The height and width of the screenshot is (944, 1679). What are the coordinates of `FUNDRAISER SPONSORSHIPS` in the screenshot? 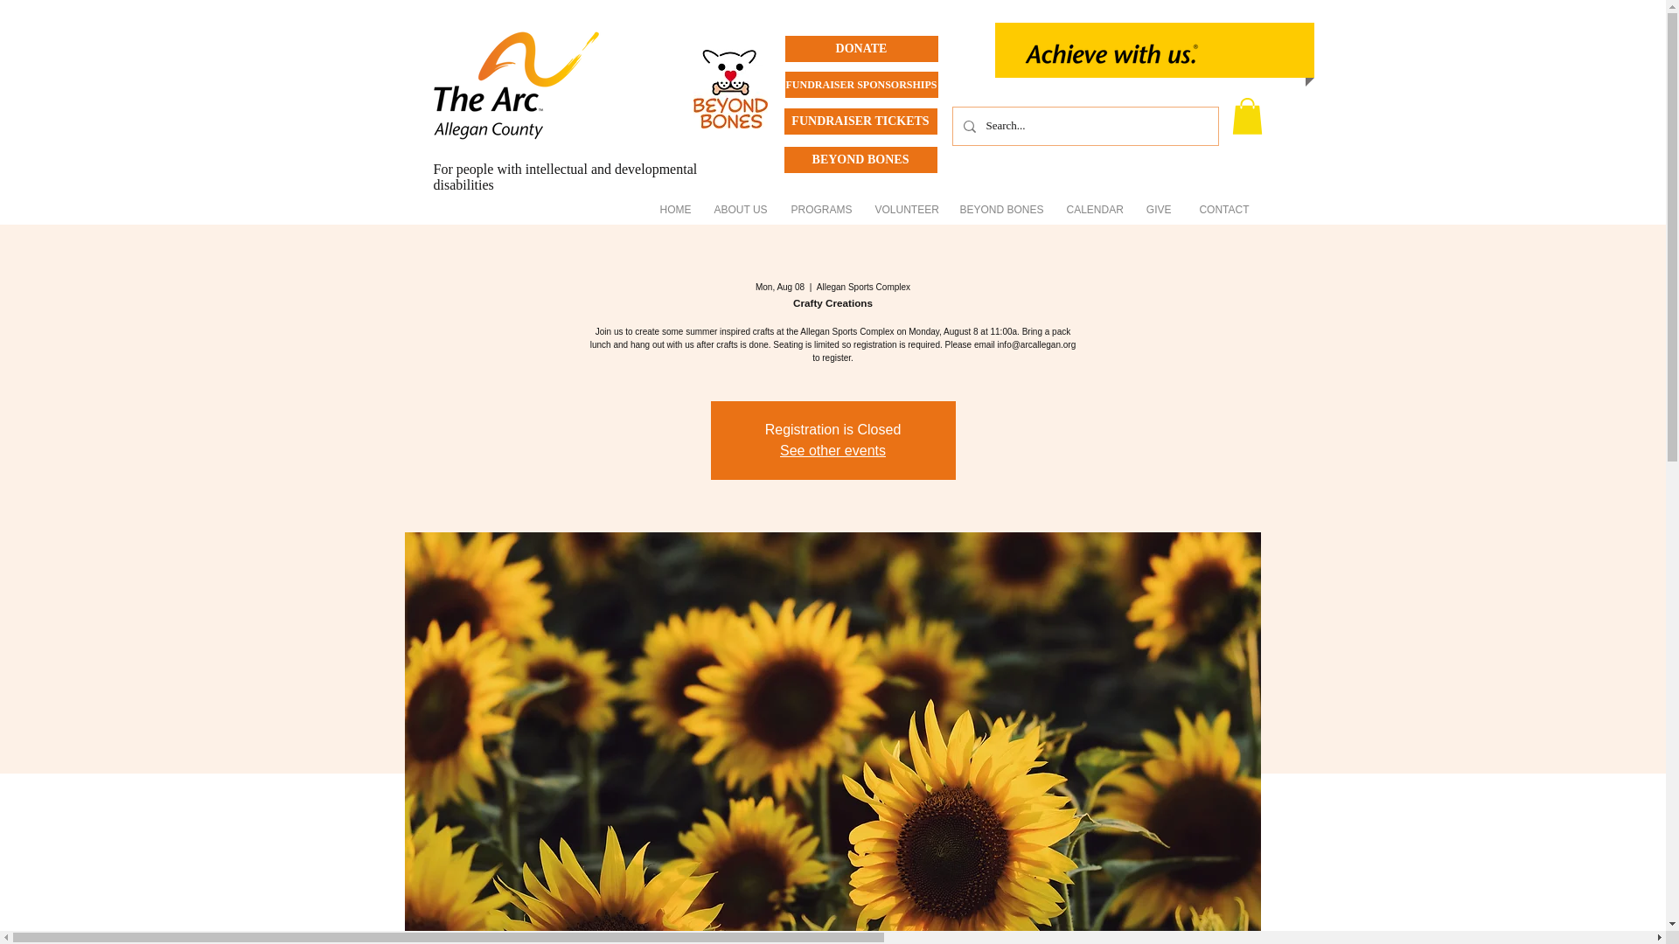 It's located at (862, 85).